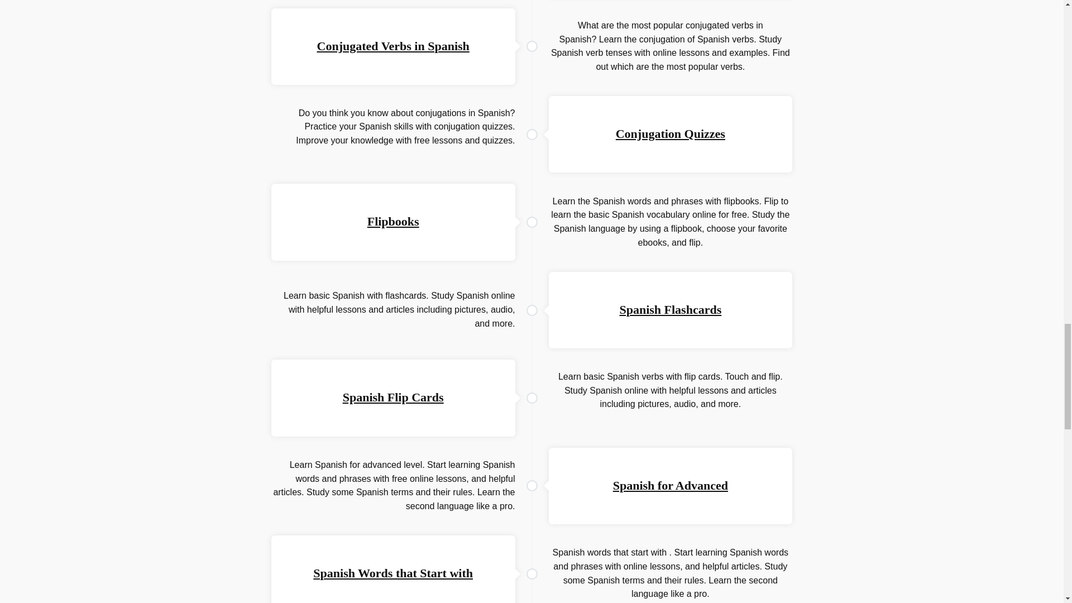  Describe the element at coordinates (393, 46) in the screenshot. I see `Conjugated Verbs in Spanish` at that location.